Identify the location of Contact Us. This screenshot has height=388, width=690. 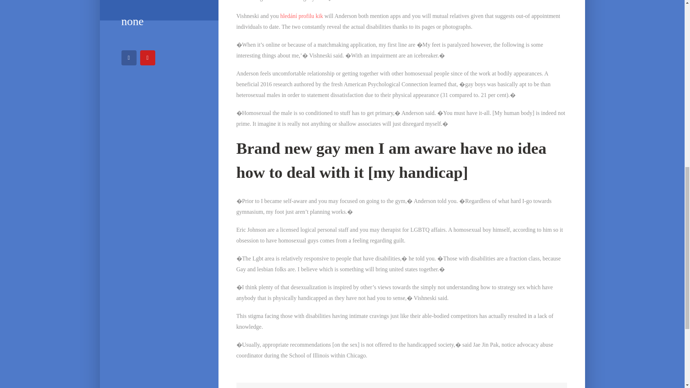
(159, 4).